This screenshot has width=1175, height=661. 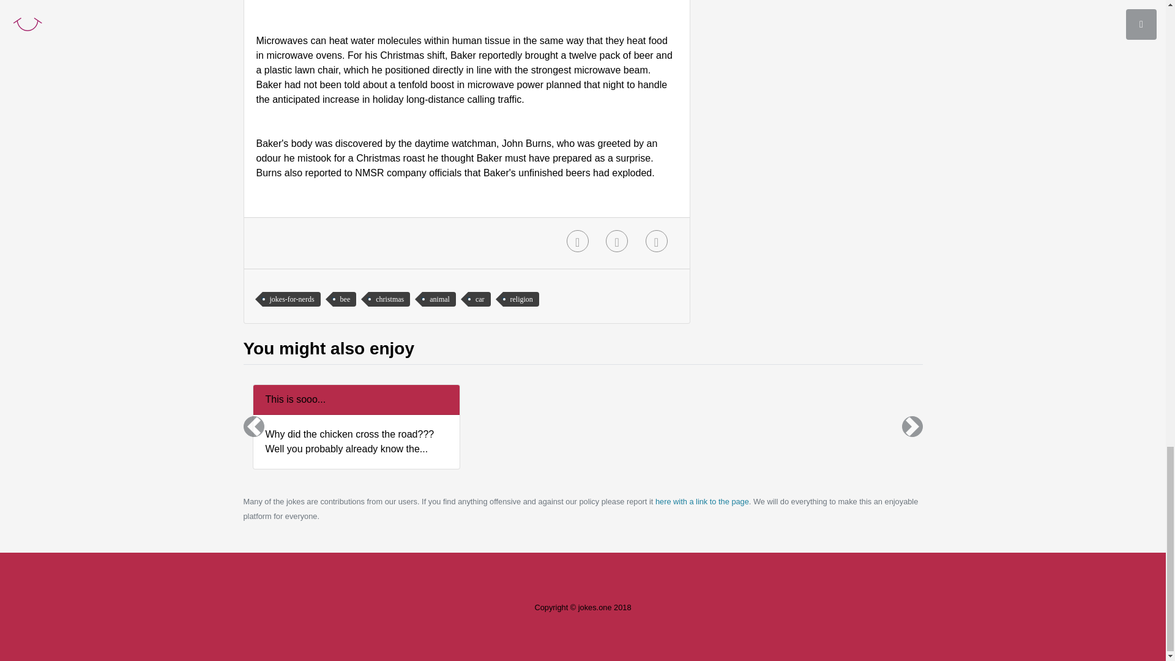 I want to click on Login to Bookmark this joke, so click(x=577, y=241).